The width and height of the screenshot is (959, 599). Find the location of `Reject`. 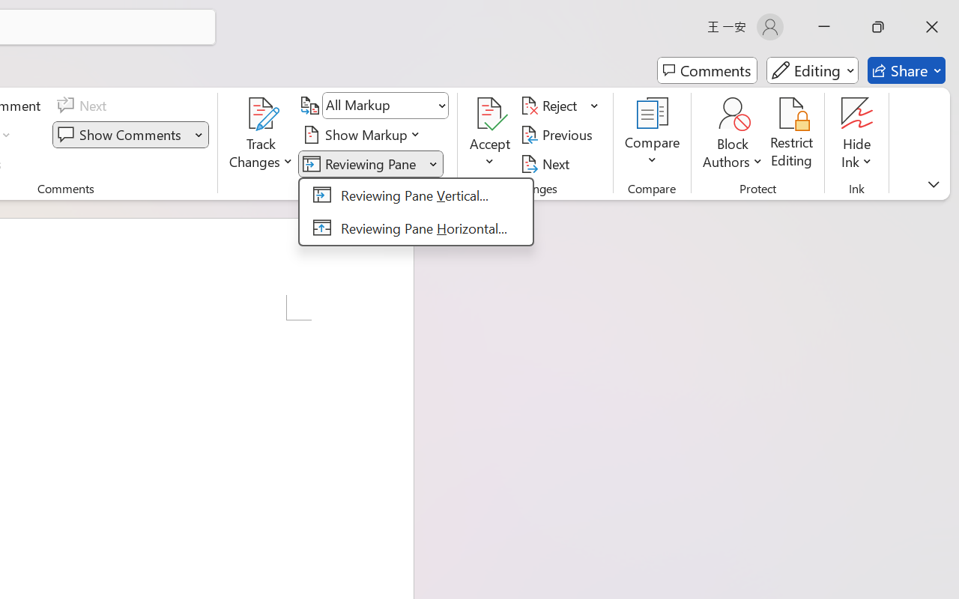

Reject is located at coordinates (560, 106).